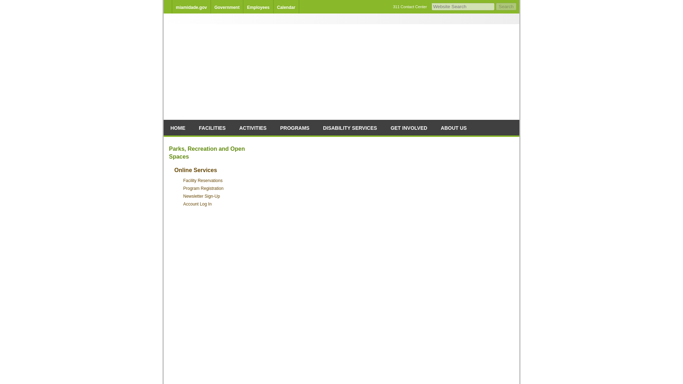 The height and width of the screenshot is (384, 683). What do you see at coordinates (197, 204) in the screenshot?
I see `Account Log In` at bounding box center [197, 204].